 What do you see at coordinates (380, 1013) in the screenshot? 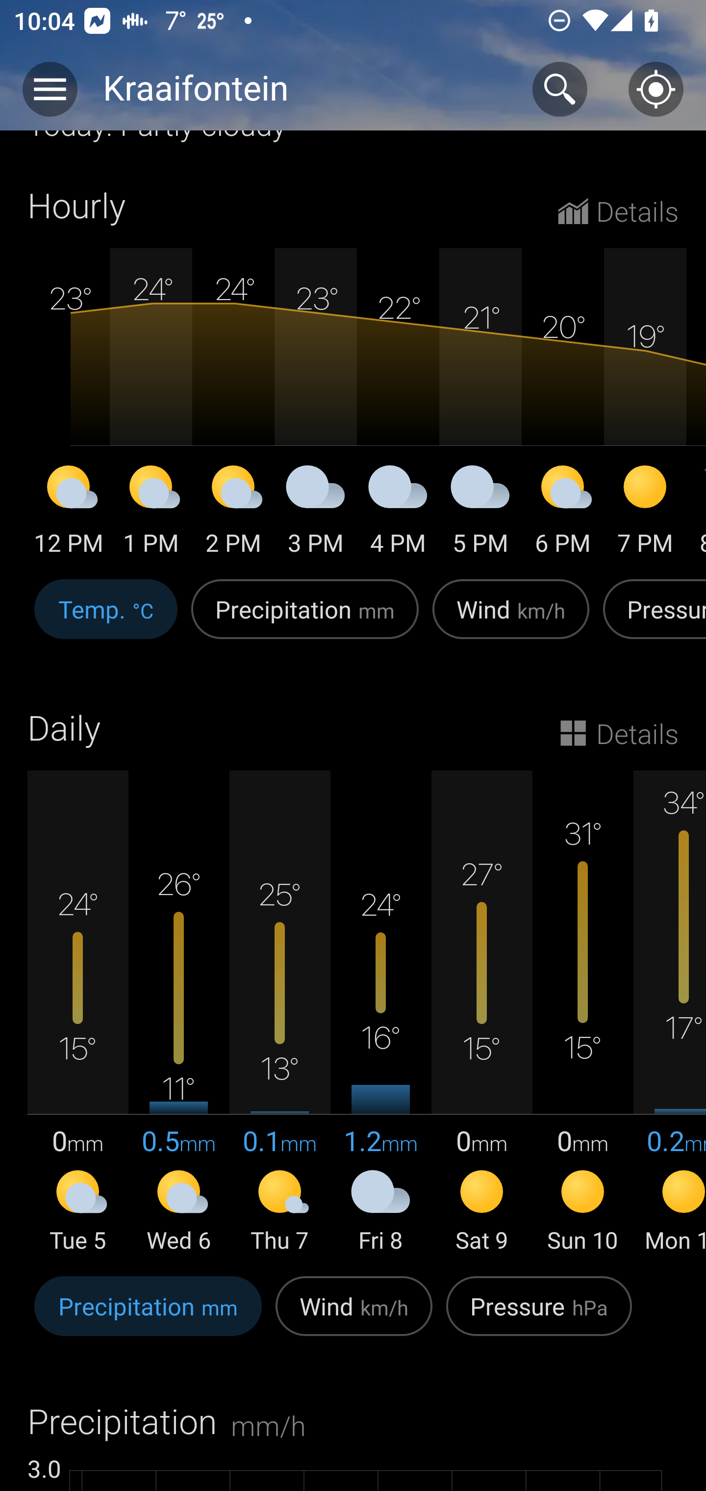
I see `24° 16° 1.2 mm Fri 8` at bounding box center [380, 1013].